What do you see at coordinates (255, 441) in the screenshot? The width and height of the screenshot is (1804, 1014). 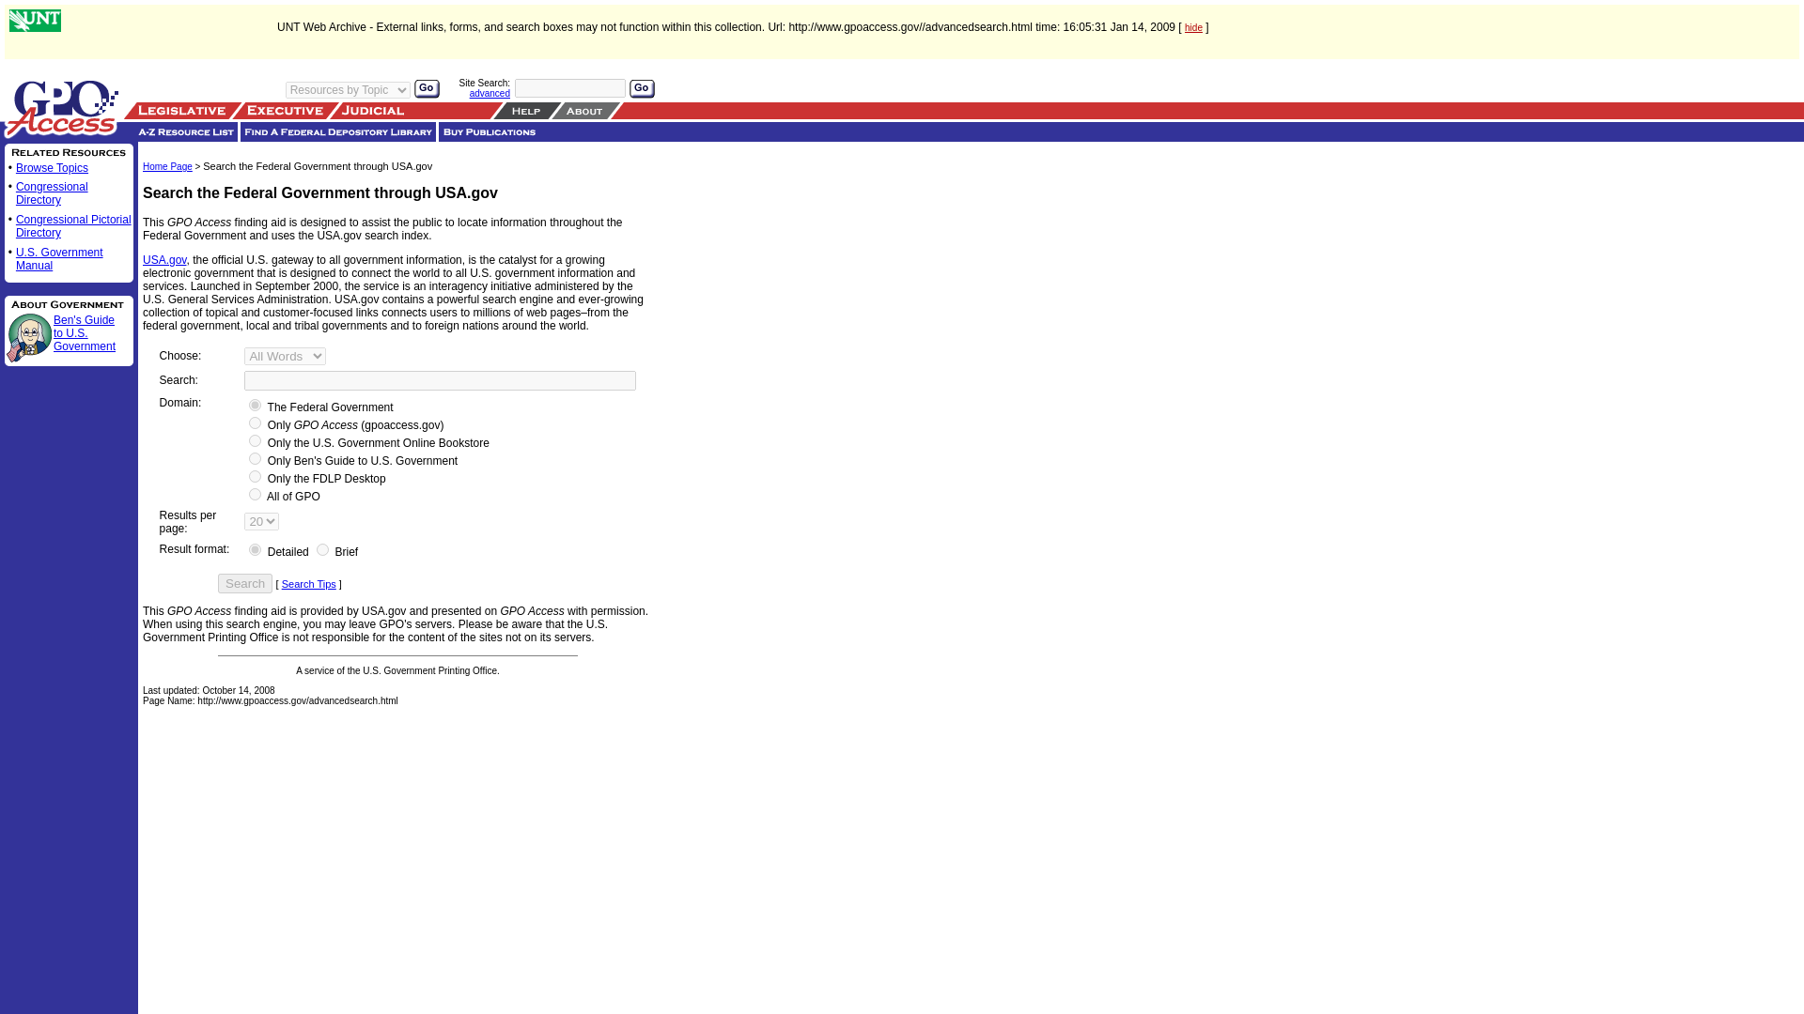 I see `bookstore.gpo.gov` at bounding box center [255, 441].